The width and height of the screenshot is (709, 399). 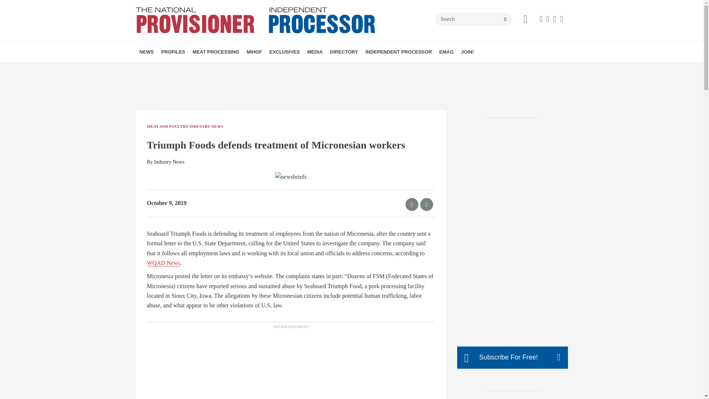 What do you see at coordinates (250, 68) in the screenshot?
I see `SPECIAL REPORTS` at bounding box center [250, 68].